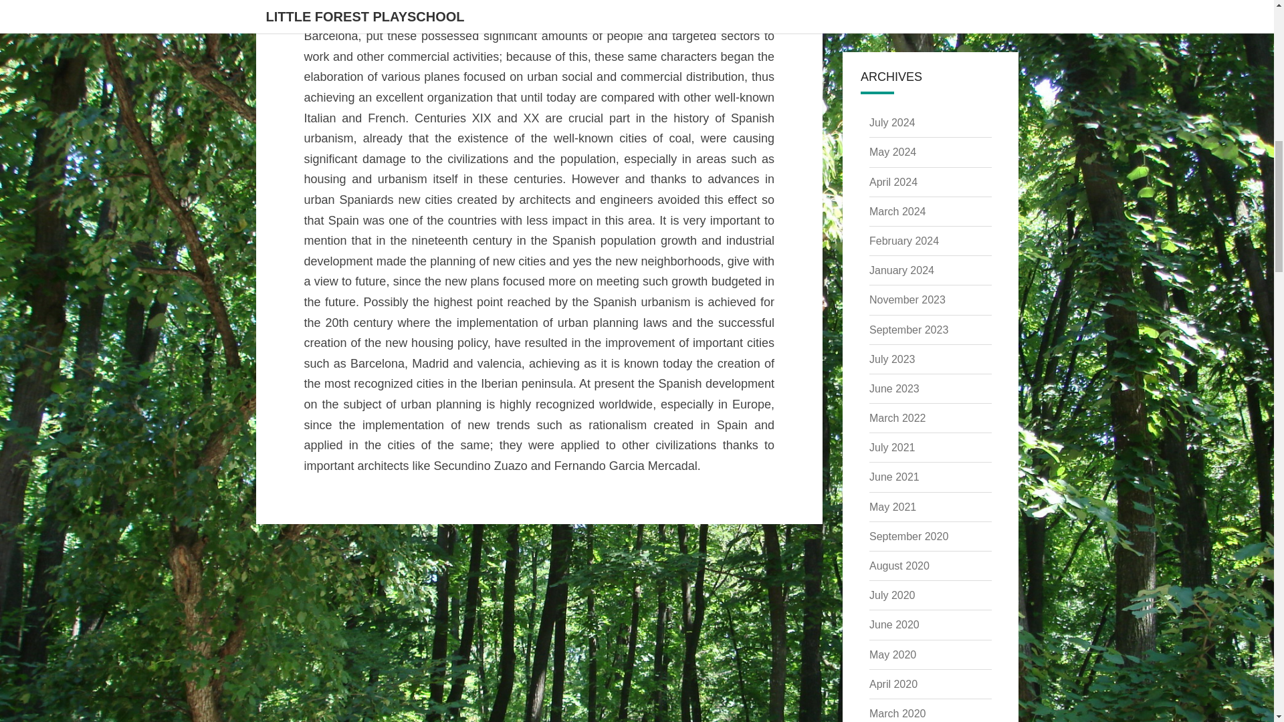 Image resolution: width=1284 pixels, height=722 pixels. I want to click on May 2024, so click(892, 152).